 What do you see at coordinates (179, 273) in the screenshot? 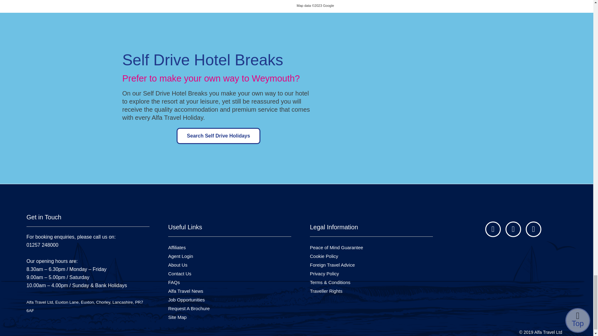
I see `Contact Us` at bounding box center [179, 273].